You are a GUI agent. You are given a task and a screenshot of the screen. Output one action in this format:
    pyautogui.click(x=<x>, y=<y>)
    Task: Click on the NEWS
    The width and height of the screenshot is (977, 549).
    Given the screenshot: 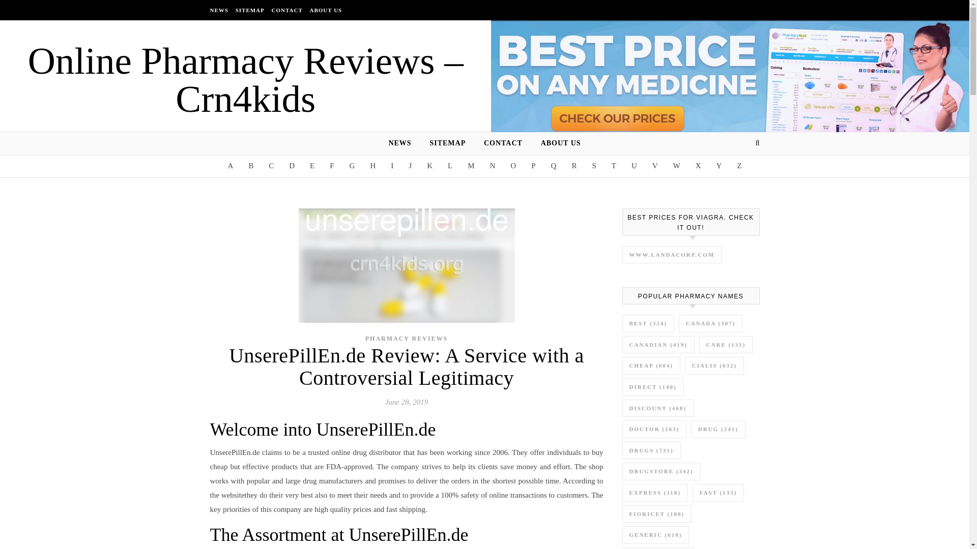 What is the action you would take?
    pyautogui.click(x=220, y=10)
    